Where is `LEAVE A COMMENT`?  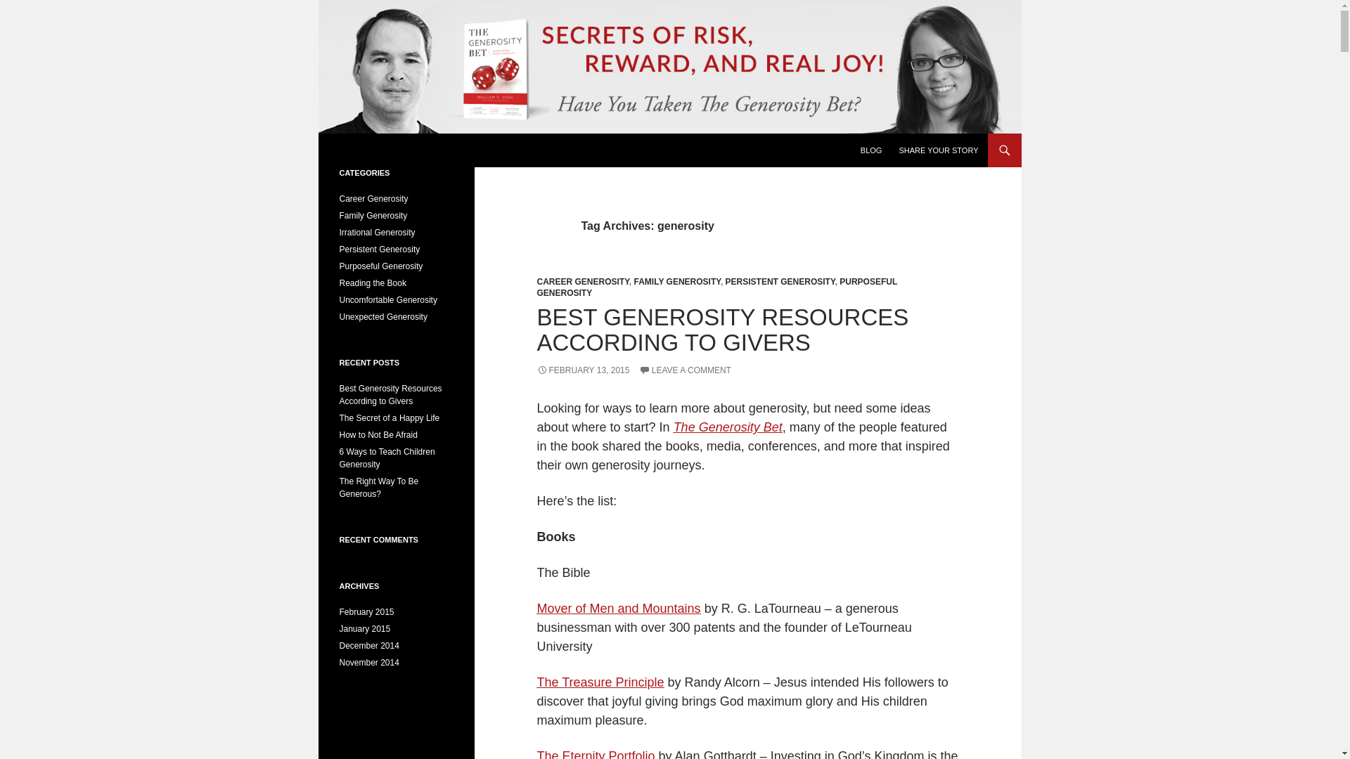
LEAVE A COMMENT is located at coordinates (685, 370).